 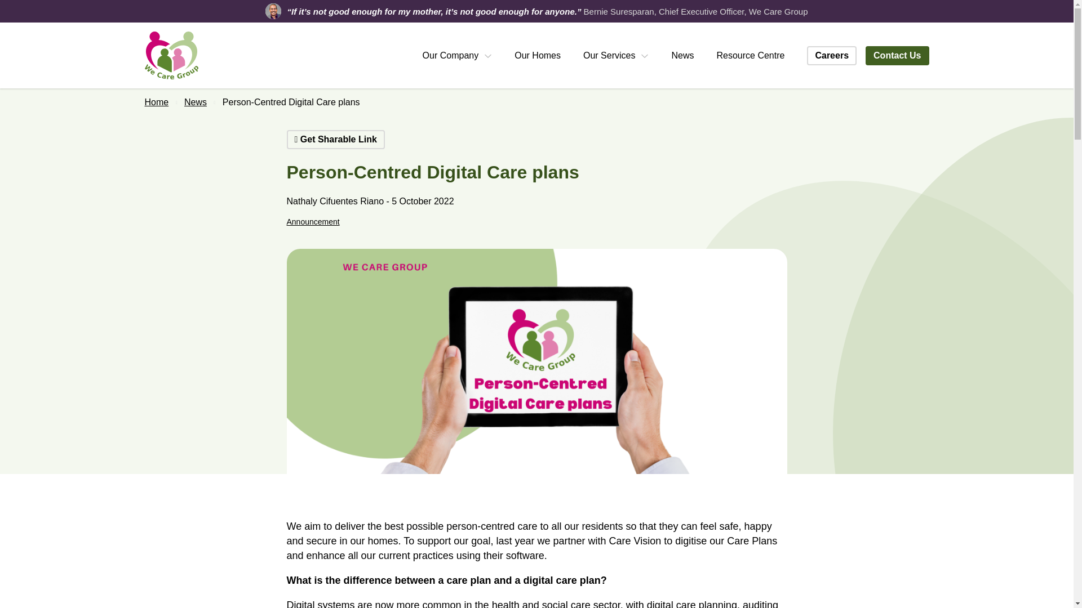 What do you see at coordinates (615, 55) in the screenshot?
I see `Our Services` at bounding box center [615, 55].